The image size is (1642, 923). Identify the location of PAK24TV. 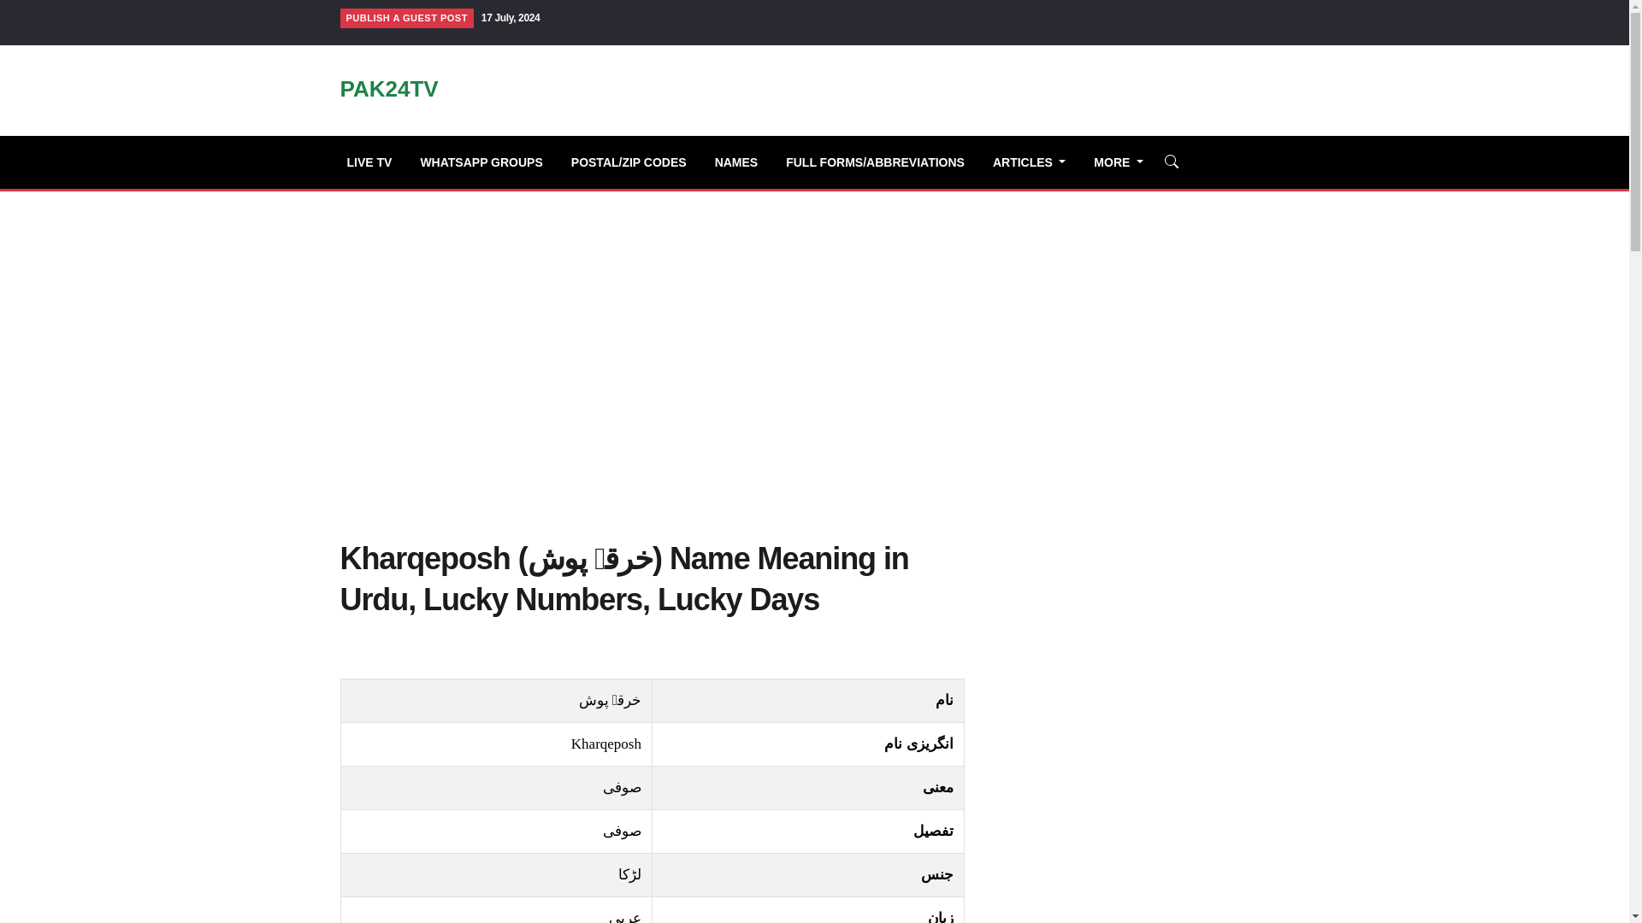
(388, 91).